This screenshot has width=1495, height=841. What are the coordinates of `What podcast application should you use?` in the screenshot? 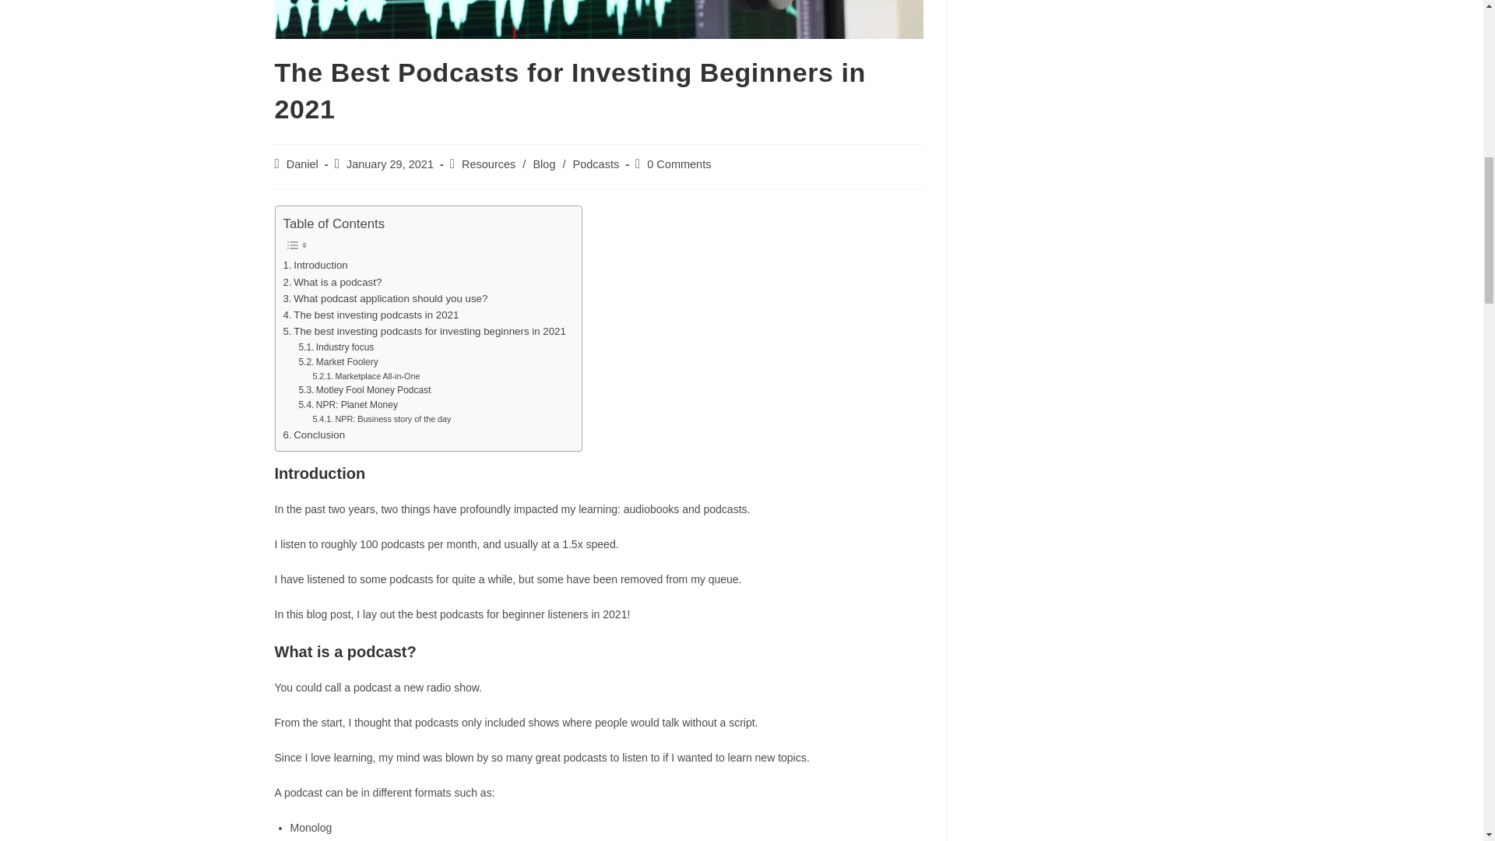 It's located at (386, 298).